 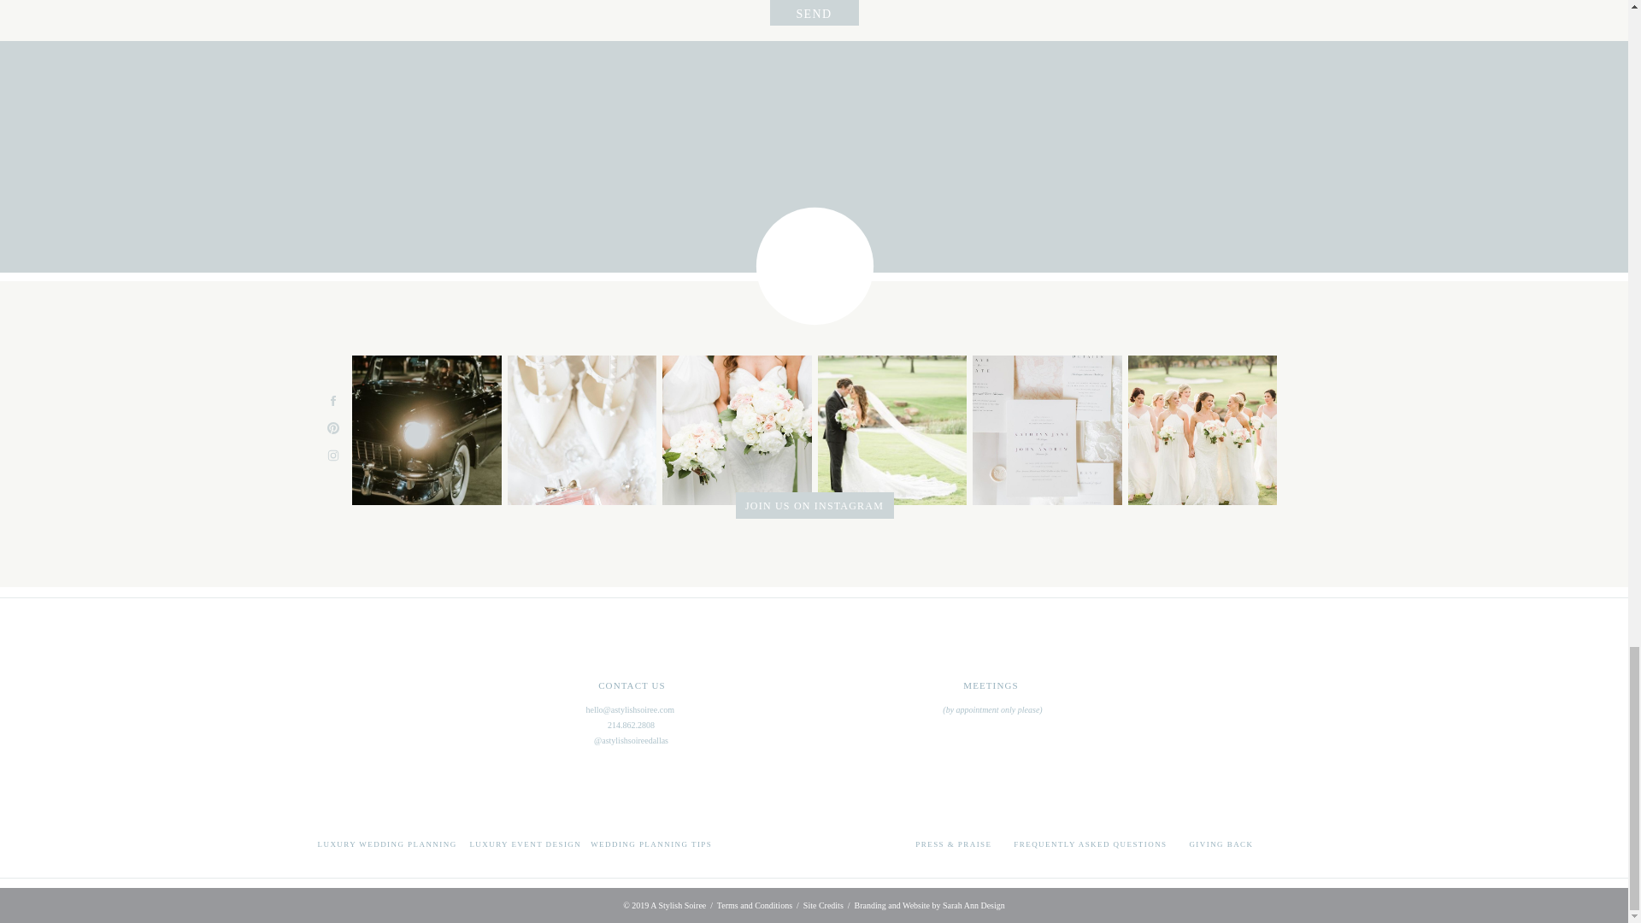 I want to click on 214.862.2808, so click(x=631, y=725).